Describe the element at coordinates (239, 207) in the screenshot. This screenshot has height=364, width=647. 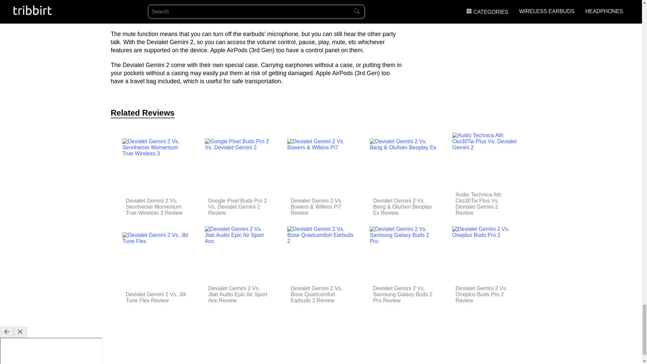
I see `Google Pixel Buds Pro 2 Vs. Devialet Gemini 2 Review` at that location.